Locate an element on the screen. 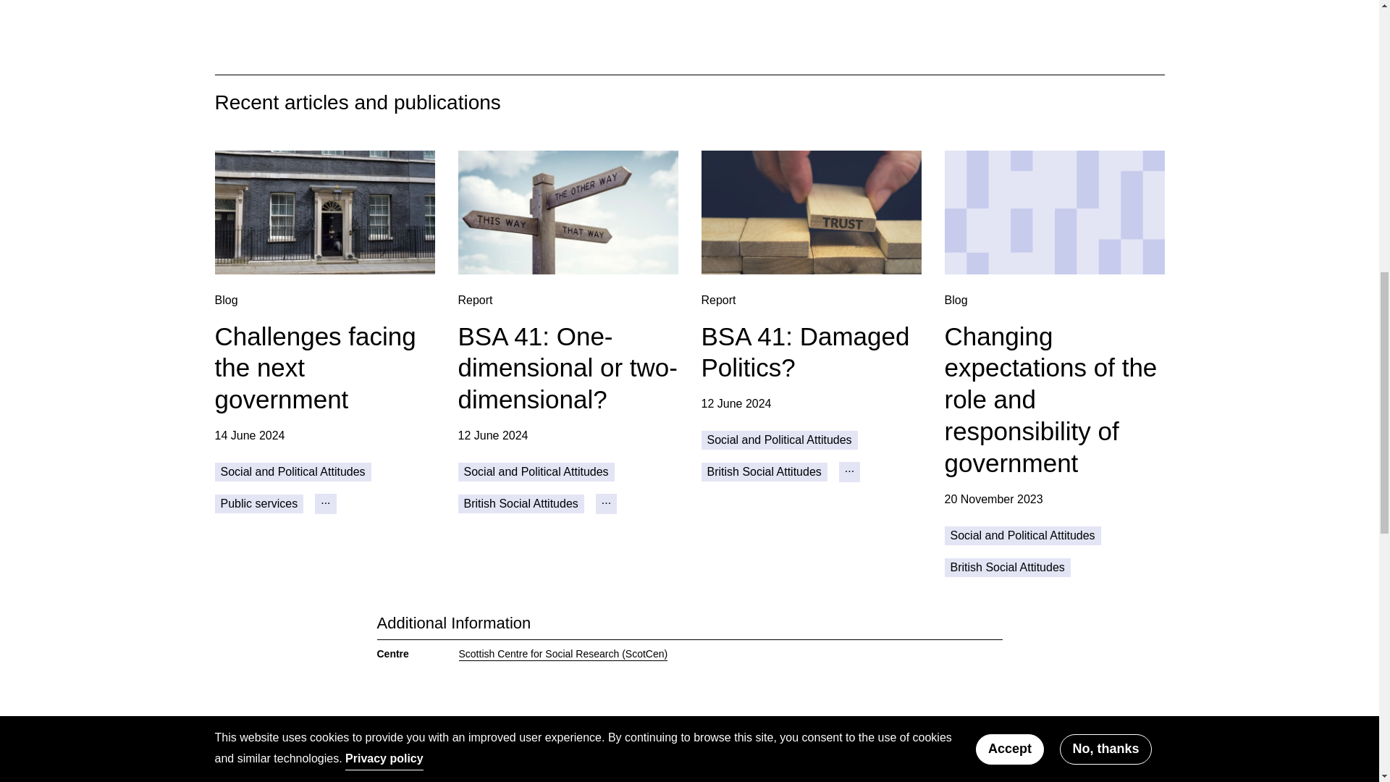 This screenshot has height=782, width=1390. BSA 41: One-dimensional or two-dimensional? is located at coordinates (568, 213).